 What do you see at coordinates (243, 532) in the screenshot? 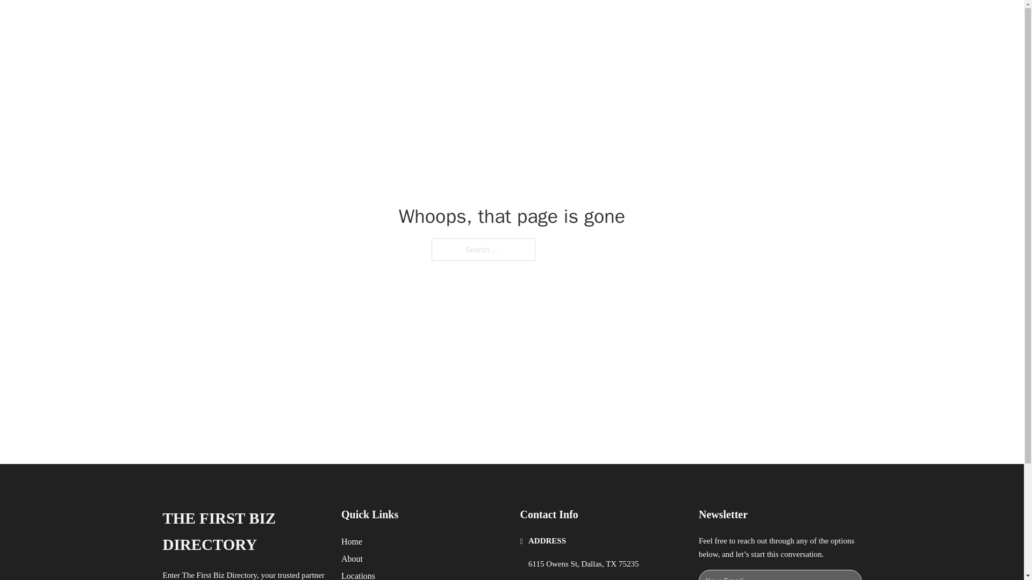
I see `THE FIRST BIZ DIRECTORY` at bounding box center [243, 532].